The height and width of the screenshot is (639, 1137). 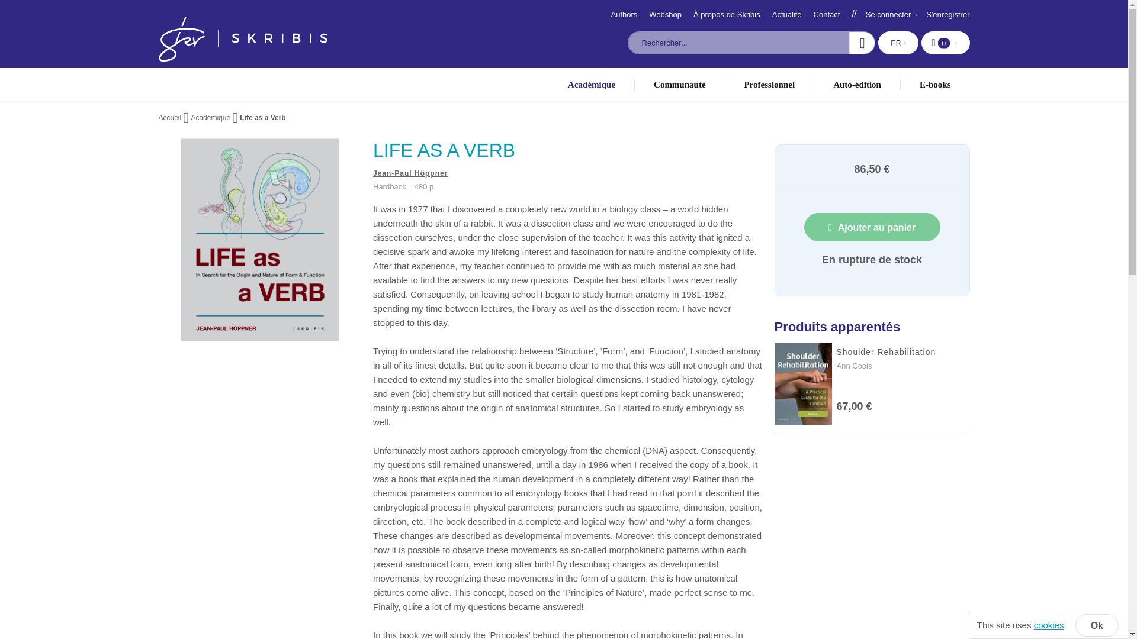 I want to click on cookies, so click(x=1049, y=625).